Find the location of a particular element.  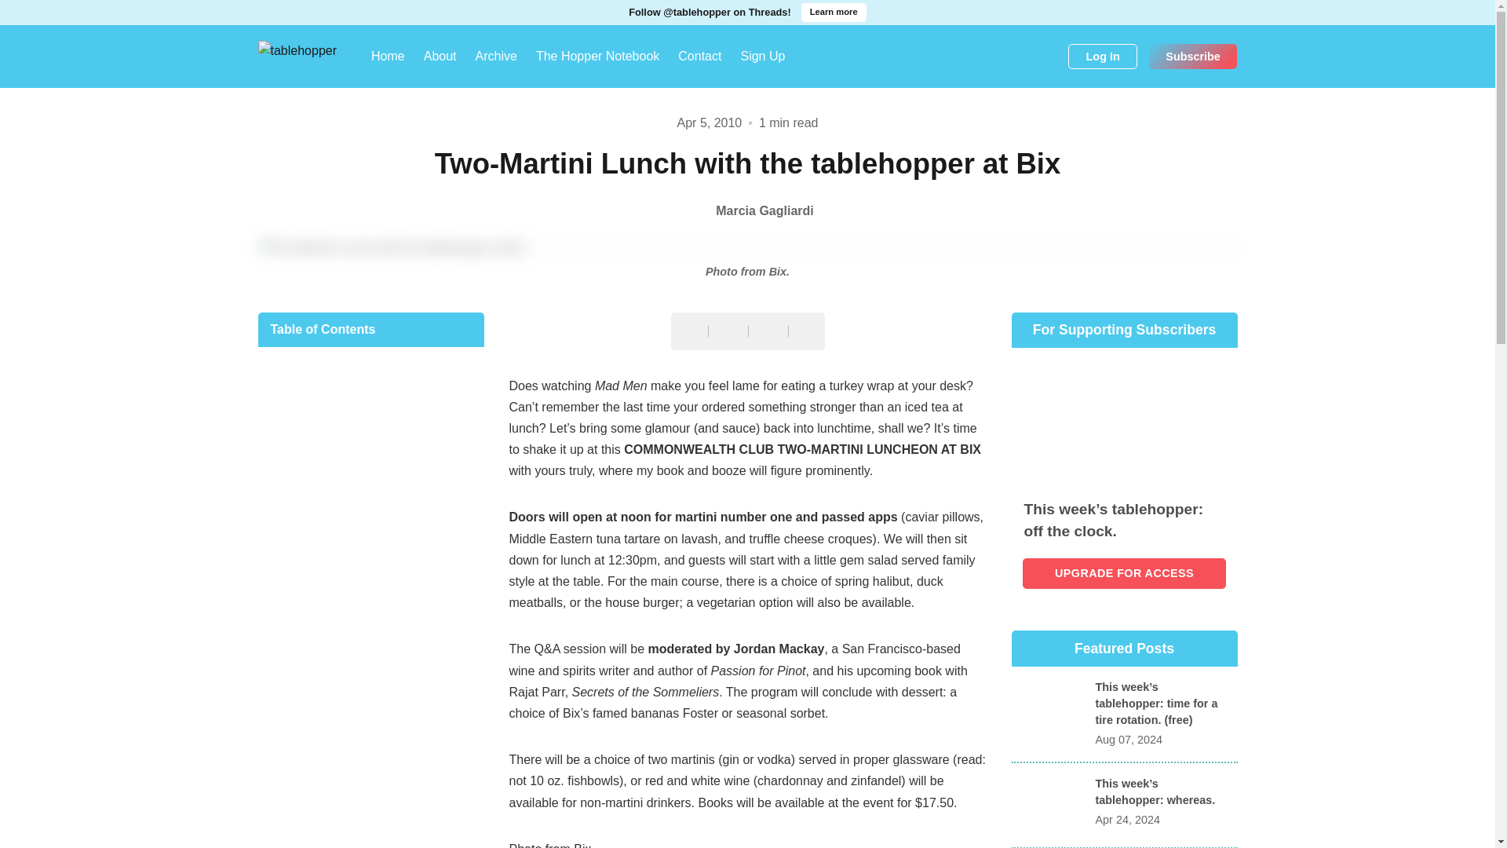

Home is located at coordinates (388, 57).